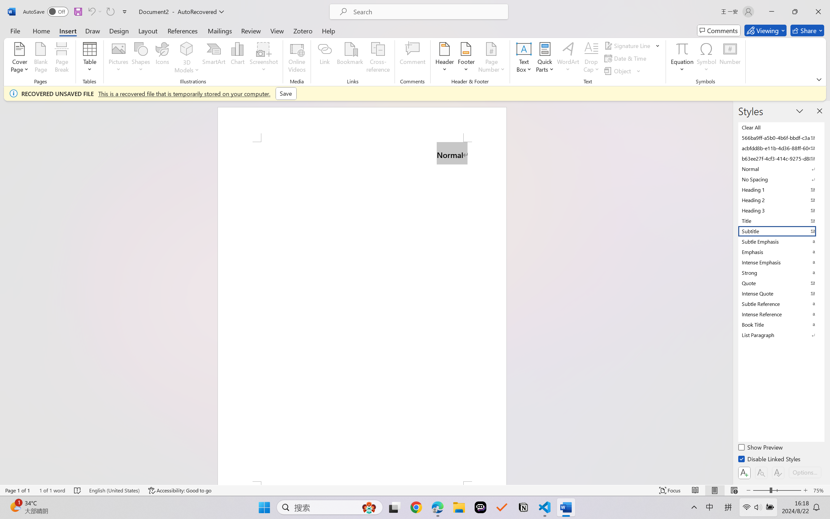  I want to click on Page Number, so click(492, 58).